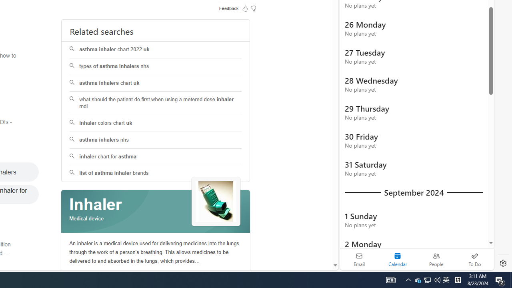 The width and height of the screenshot is (512, 288). What do you see at coordinates (359, 259) in the screenshot?
I see `Email` at bounding box center [359, 259].